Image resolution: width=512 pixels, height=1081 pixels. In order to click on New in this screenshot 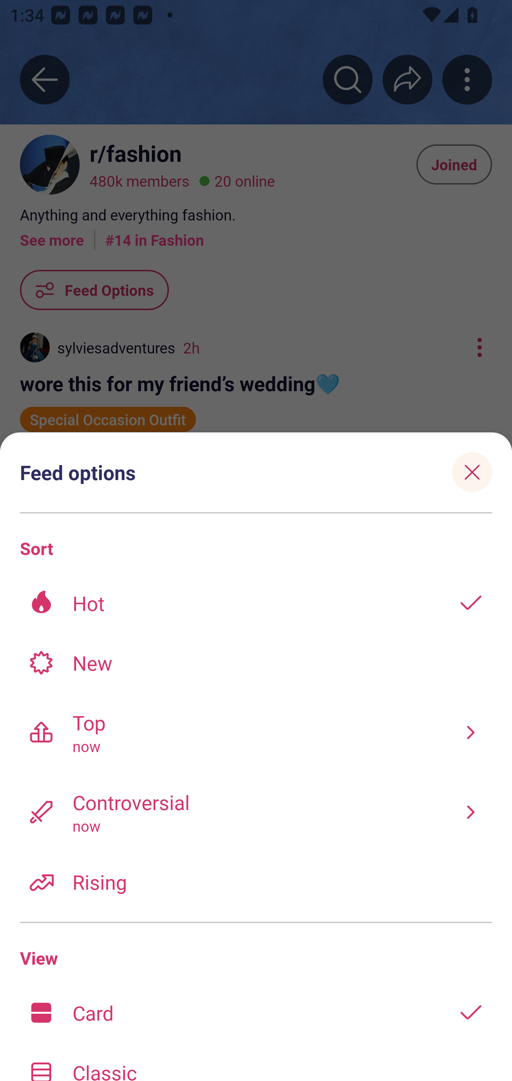, I will do `click(256, 663)`.